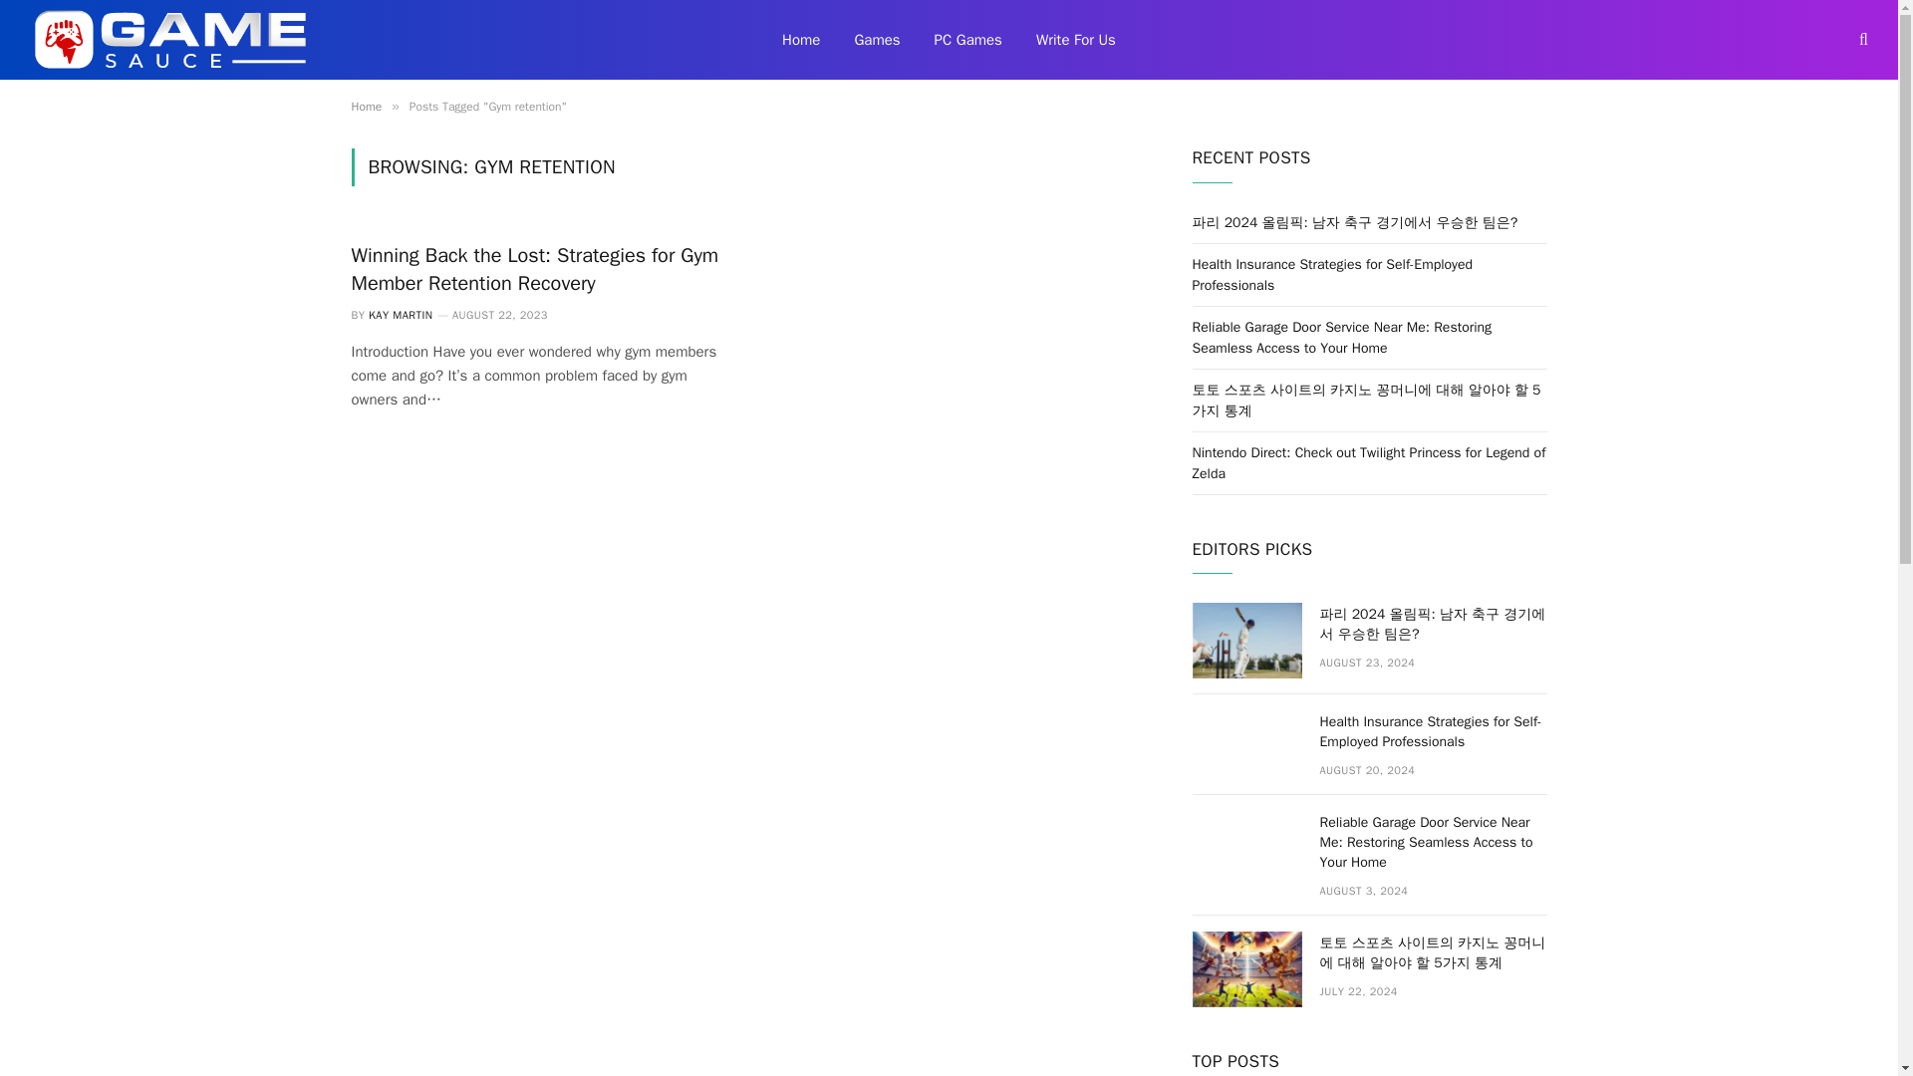  Describe the element at coordinates (401, 314) in the screenshot. I see `KAY MARTIN` at that location.